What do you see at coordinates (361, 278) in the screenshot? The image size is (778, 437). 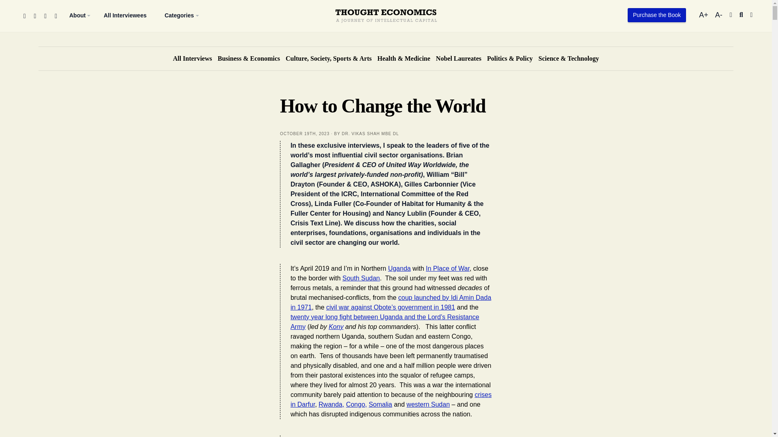 I see `South Sudan` at bounding box center [361, 278].